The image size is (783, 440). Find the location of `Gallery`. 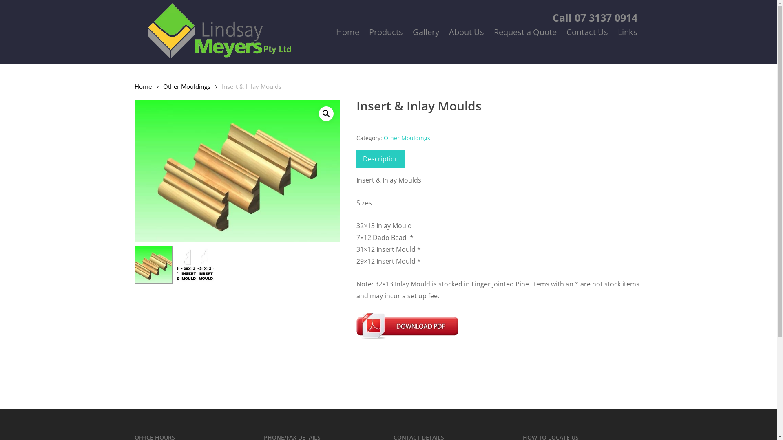

Gallery is located at coordinates (426, 32).